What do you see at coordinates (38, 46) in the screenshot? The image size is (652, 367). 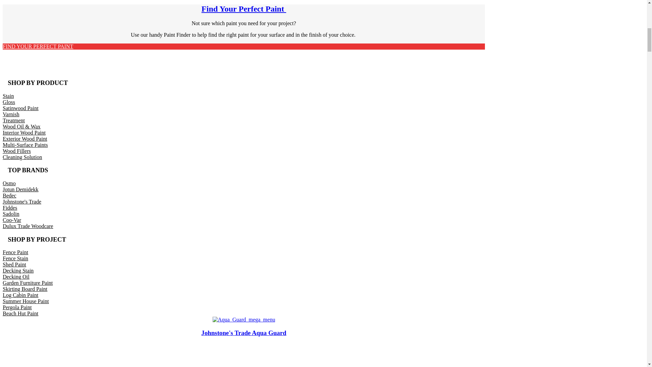 I see `FIND YOUR PERFECT PAINT` at bounding box center [38, 46].